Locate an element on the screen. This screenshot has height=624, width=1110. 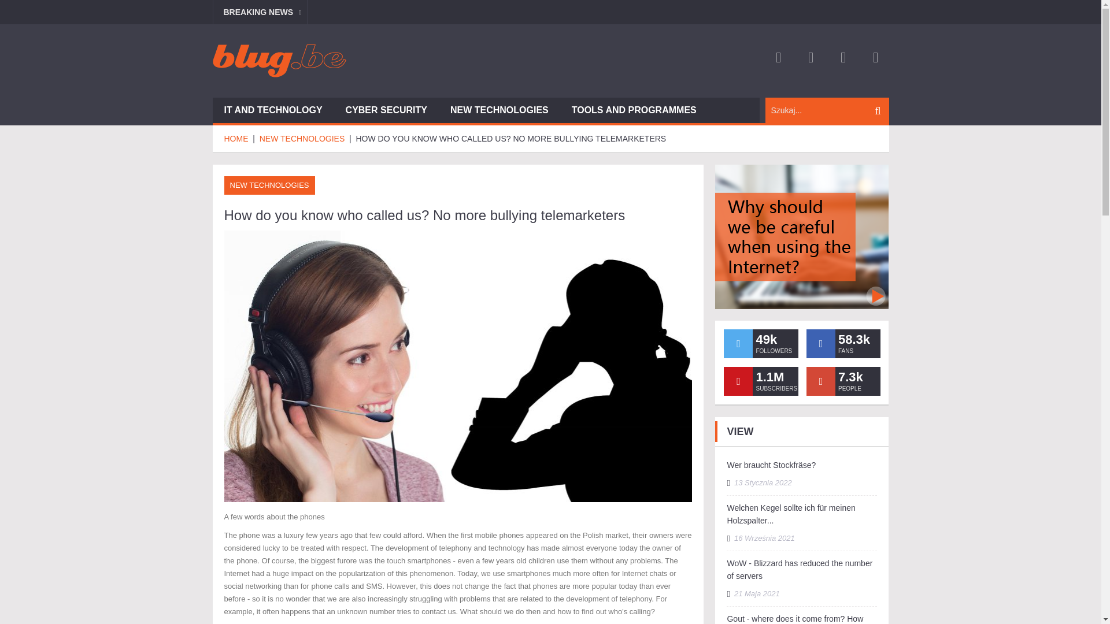
CYBER SECURITY is located at coordinates (386, 110).